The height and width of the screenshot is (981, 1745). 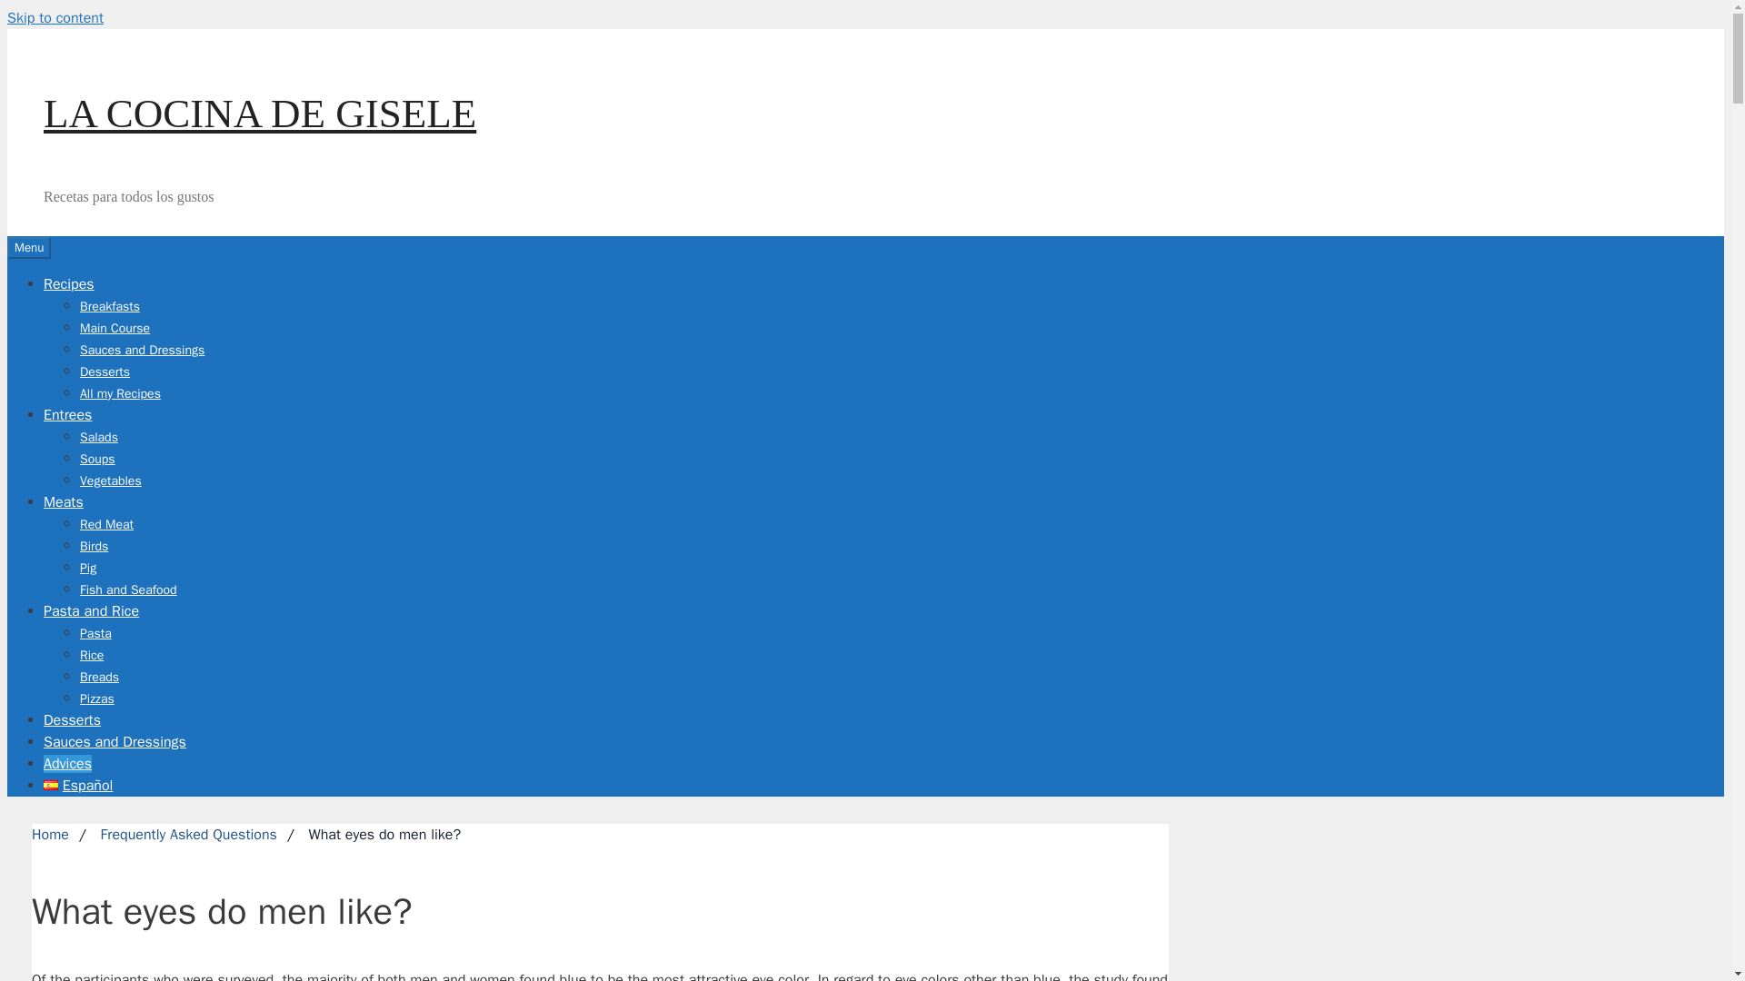 I want to click on Pasta, so click(x=95, y=632).